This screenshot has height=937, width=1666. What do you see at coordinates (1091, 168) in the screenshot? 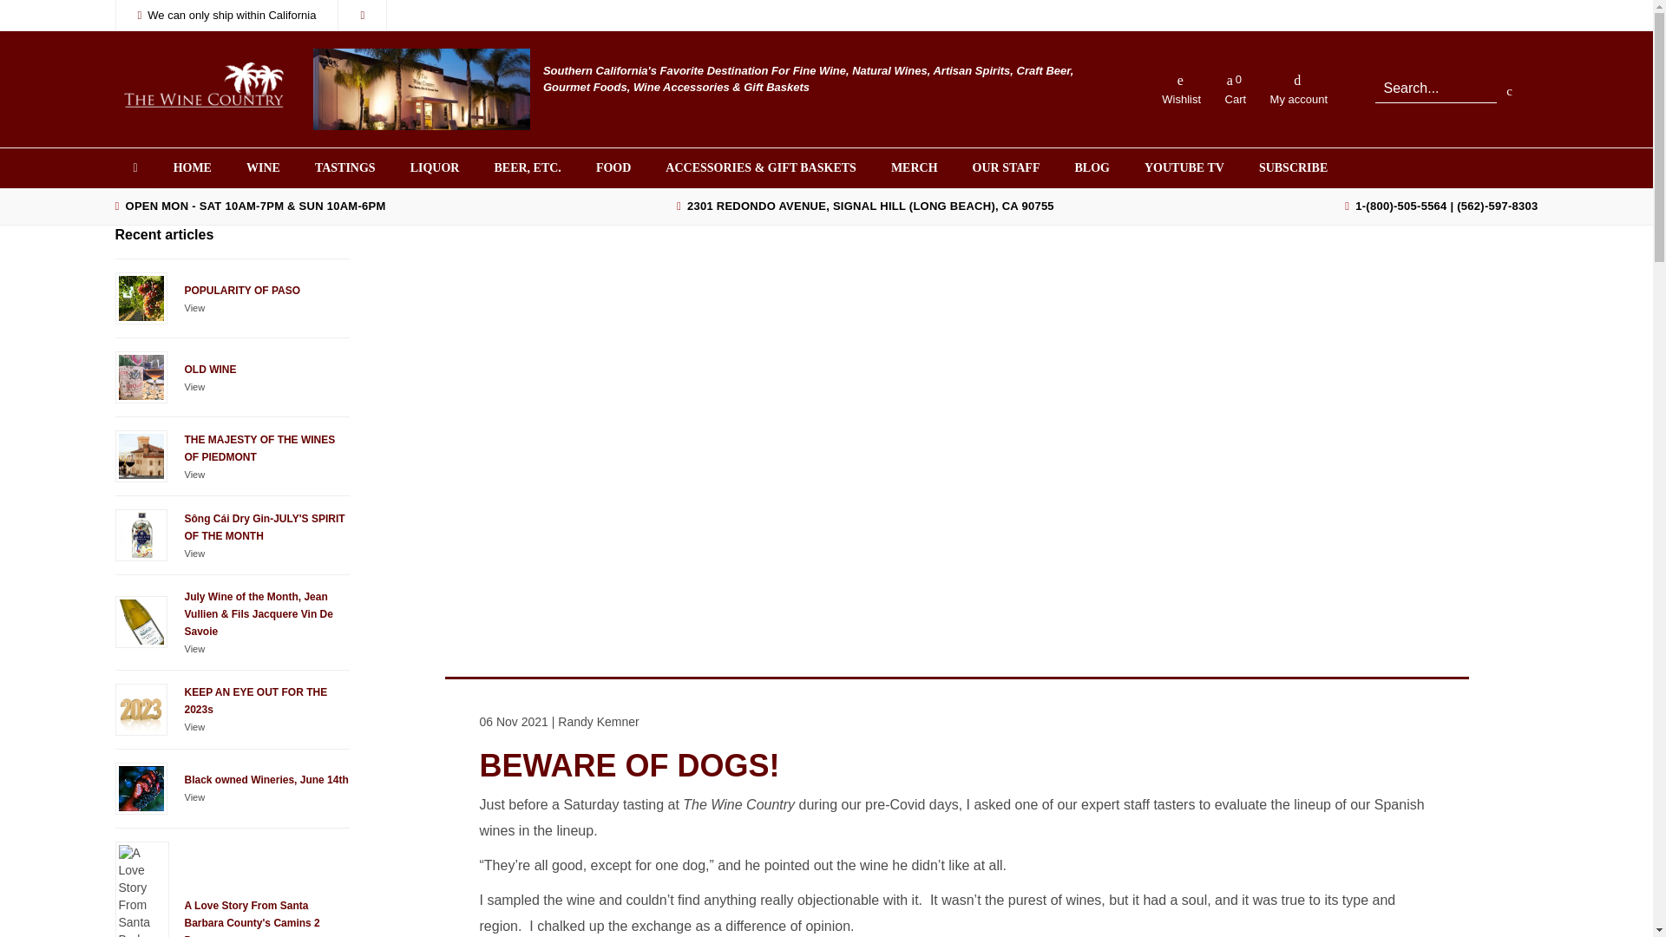
I see `Blog` at bounding box center [1091, 168].